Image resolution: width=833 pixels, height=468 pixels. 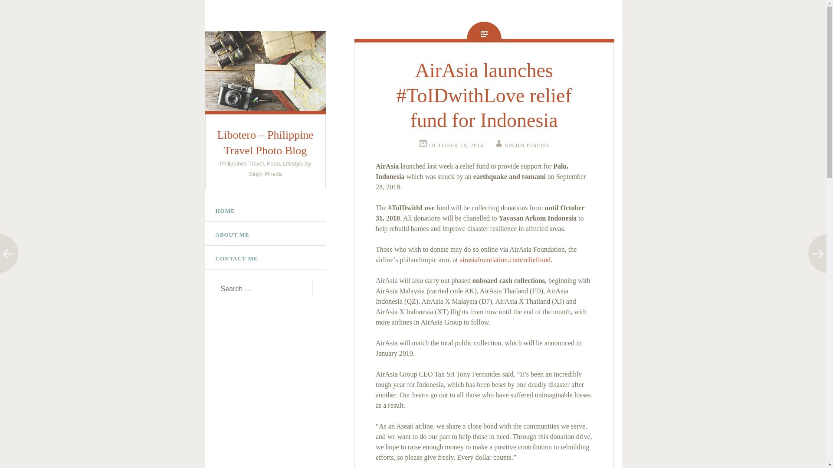 I want to click on View all posts by Sinjin Pineda, so click(x=521, y=146).